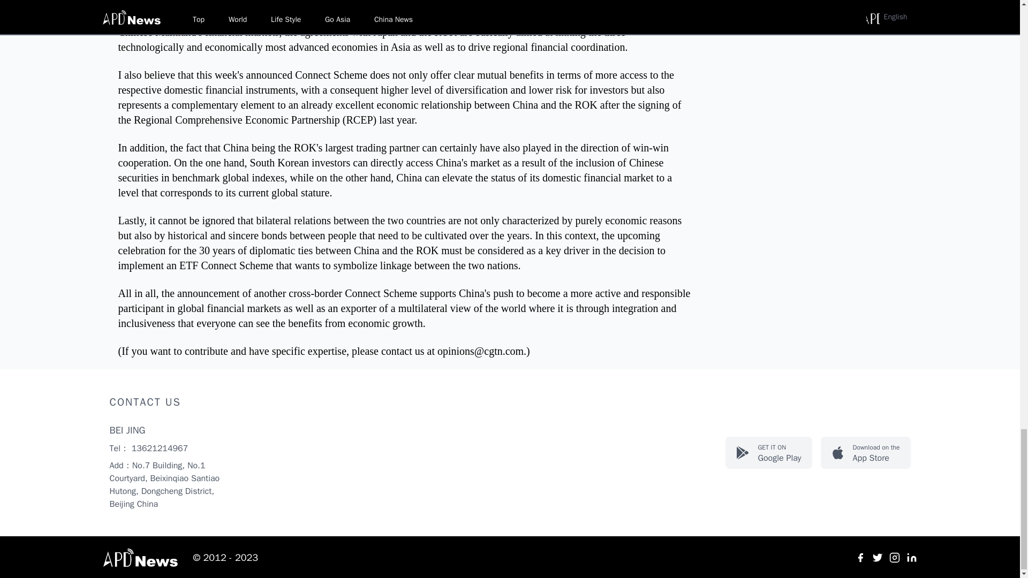 The height and width of the screenshot is (578, 1028). I want to click on tt, so click(860, 558).